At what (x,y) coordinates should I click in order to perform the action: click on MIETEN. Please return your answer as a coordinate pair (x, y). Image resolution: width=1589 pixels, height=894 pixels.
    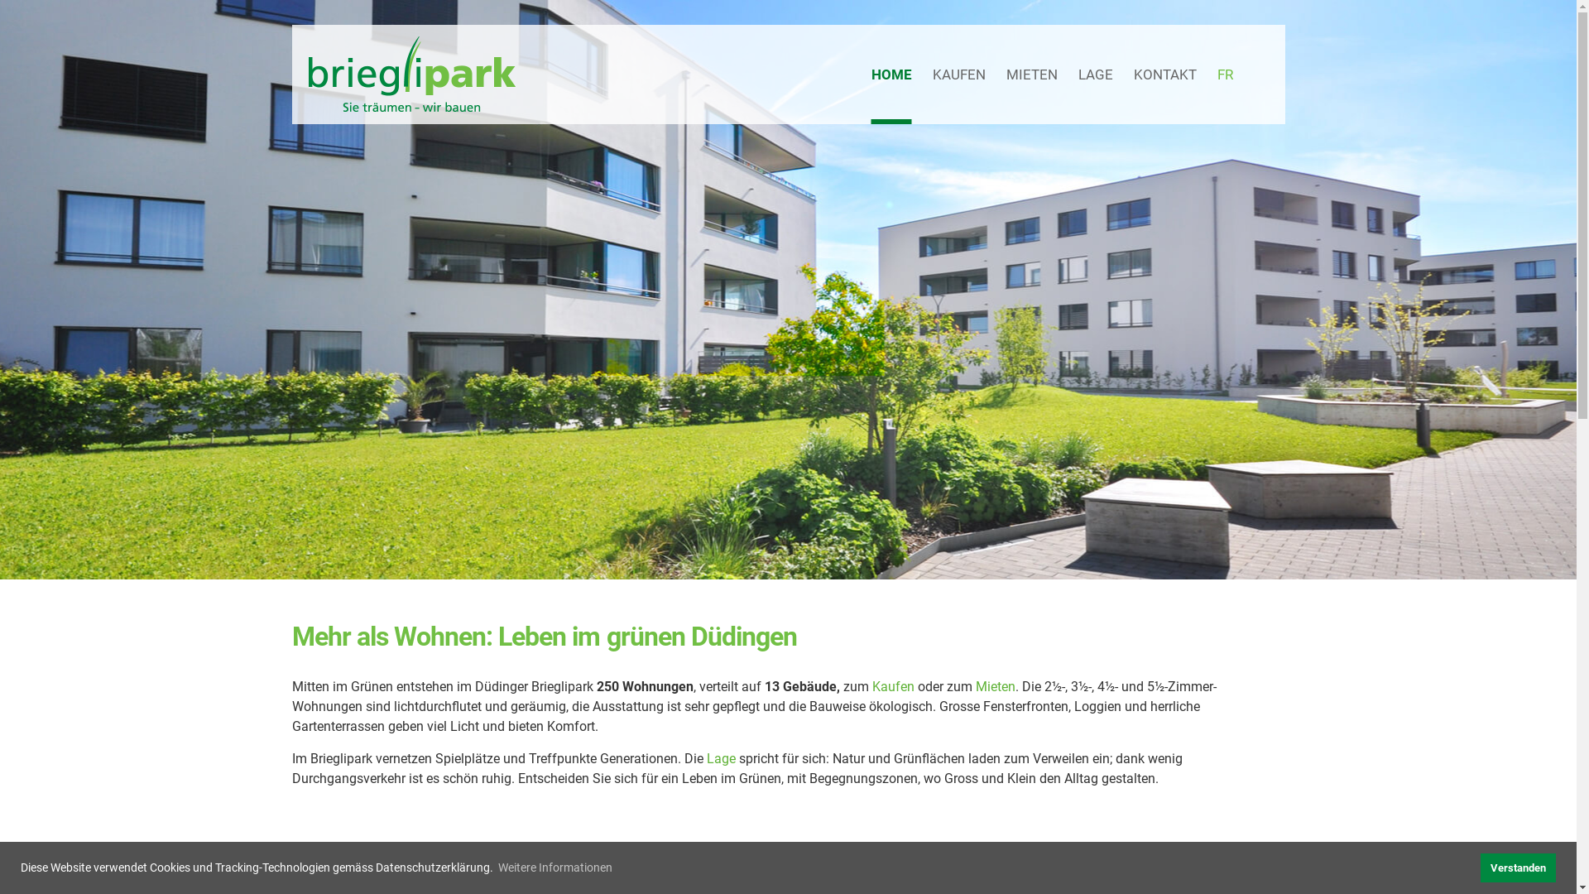
    Looking at the image, I should click on (1032, 74).